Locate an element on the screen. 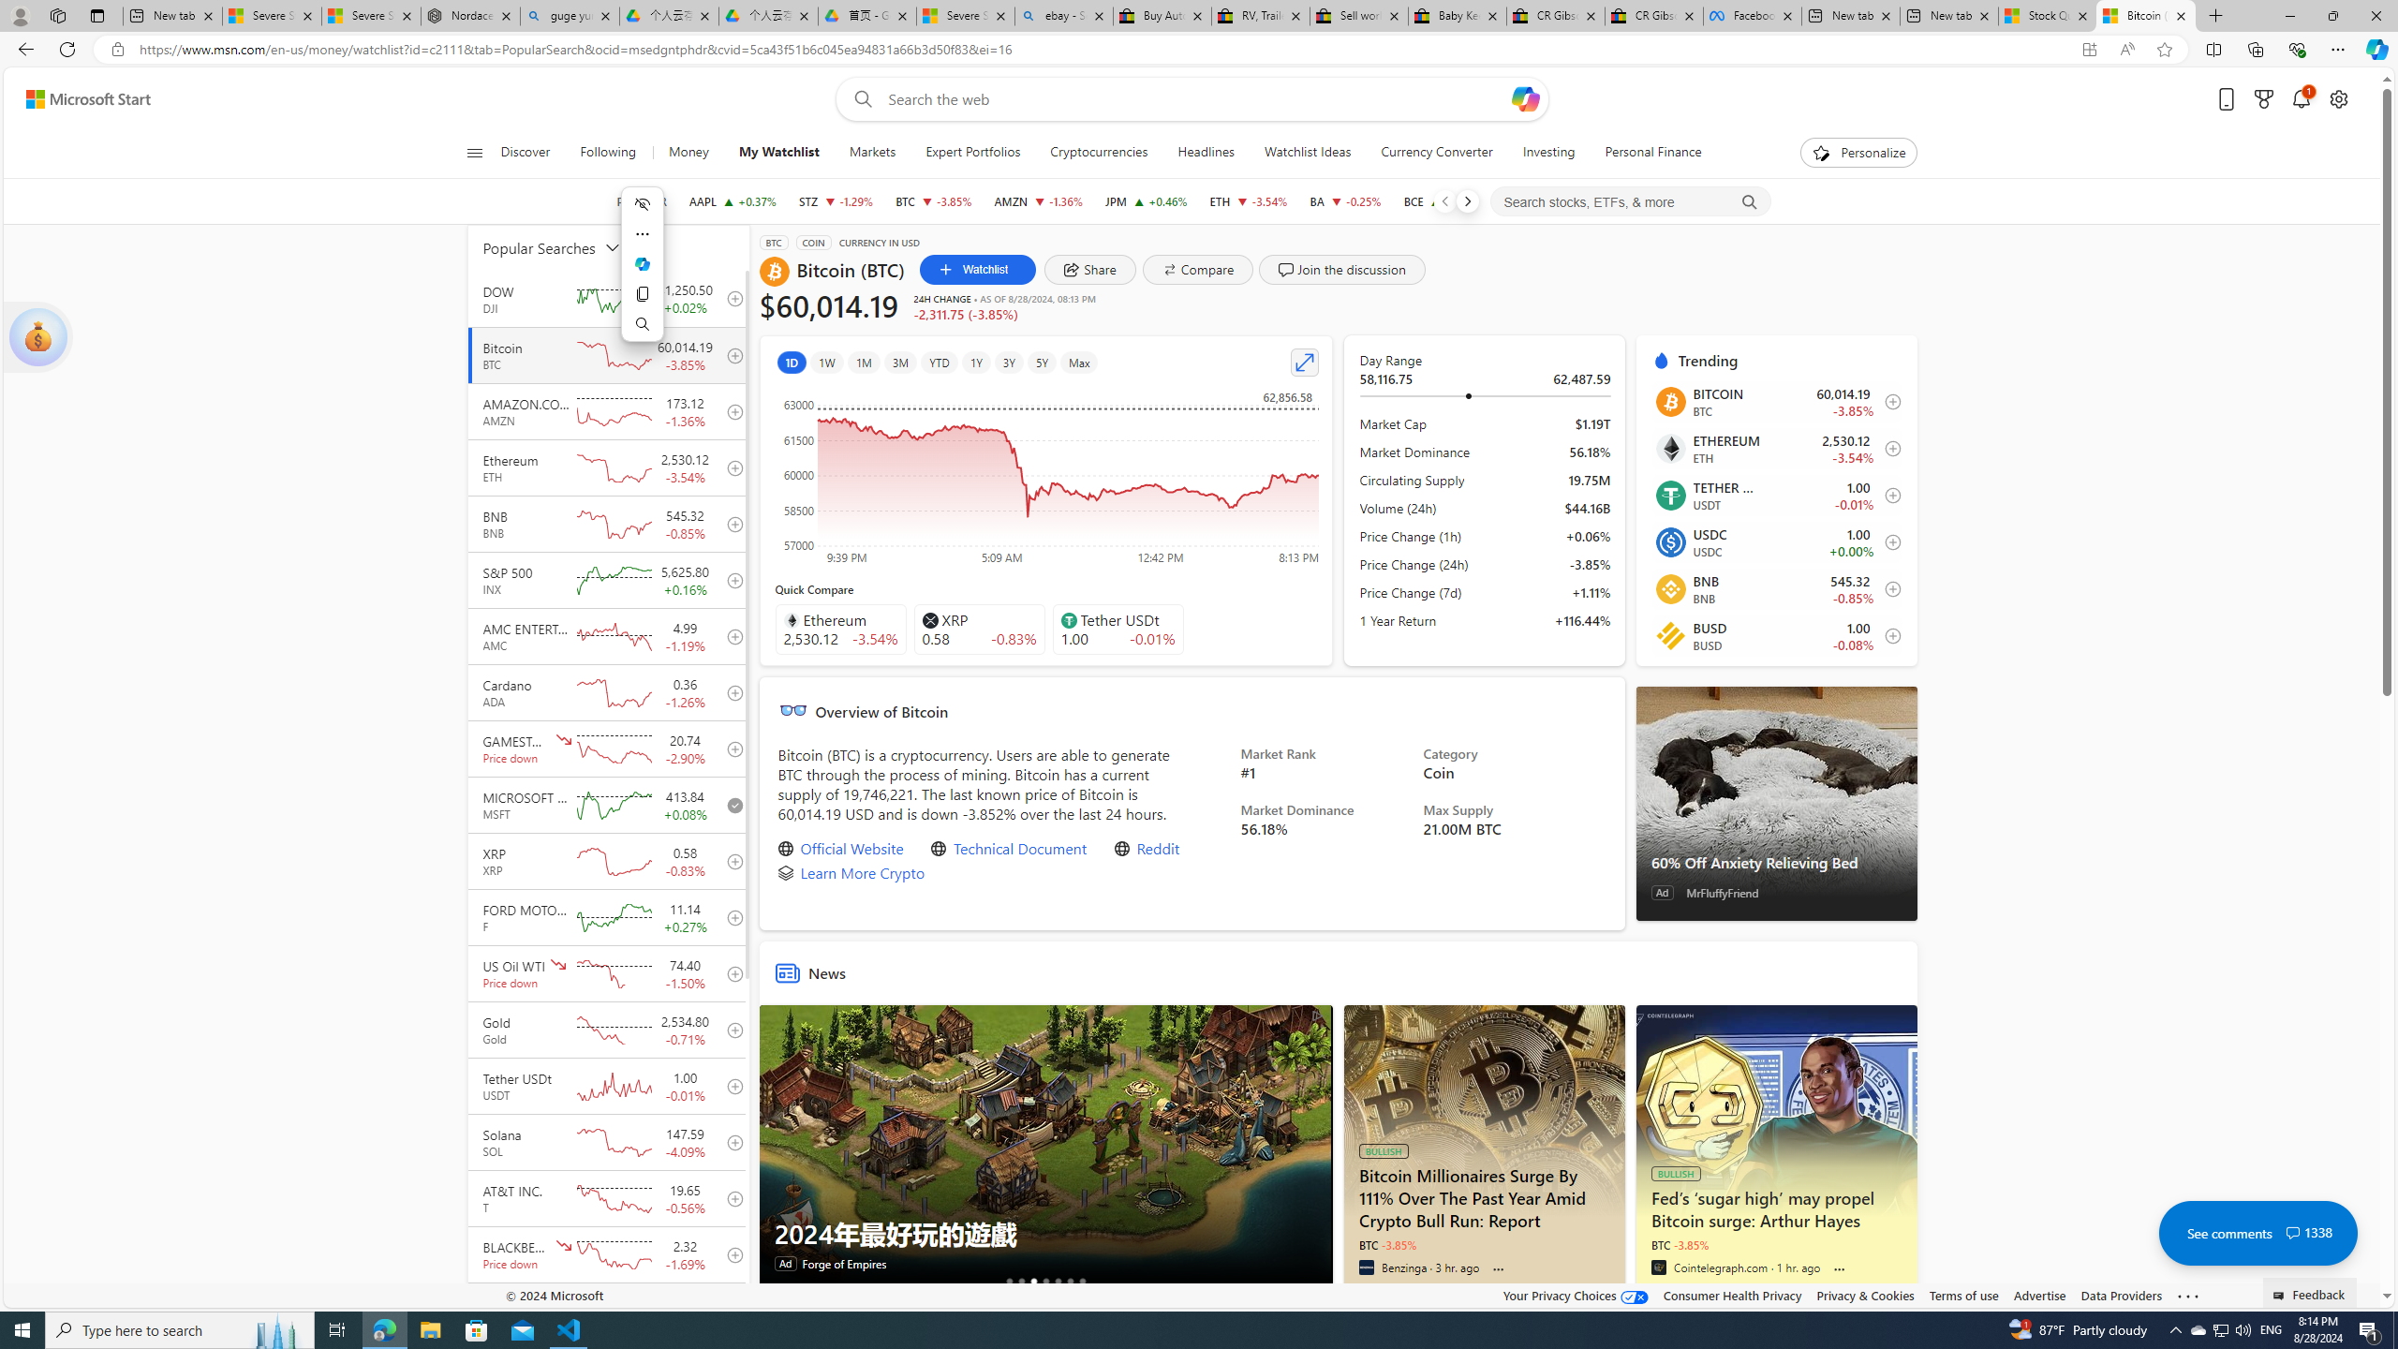 The image size is (2398, 1349). Personal Finance is located at coordinates (1652, 153).